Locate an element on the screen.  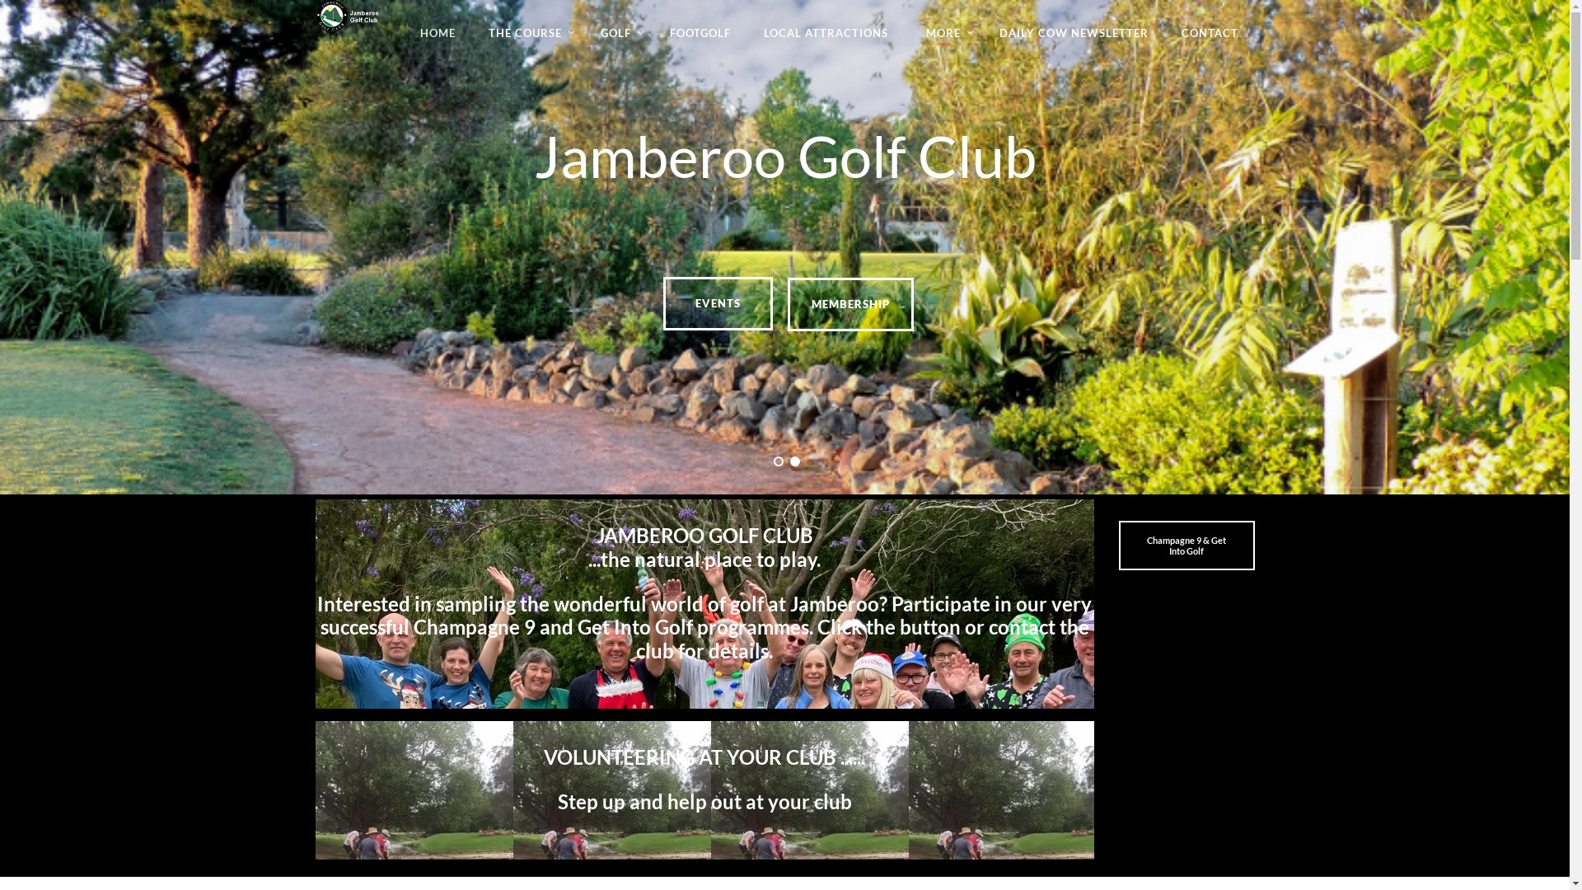
DAILY COW NEWSLETTER is located at coordinates (1073, 33).